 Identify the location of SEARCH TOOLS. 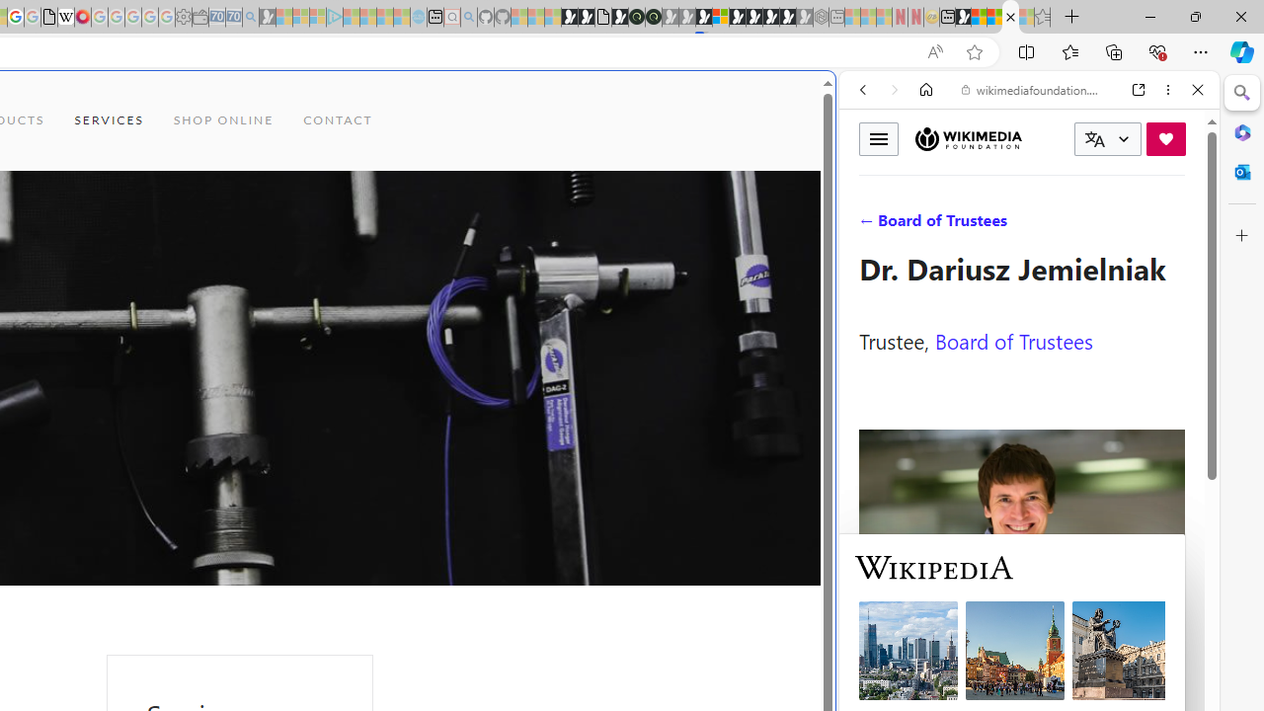
(1079, 225).